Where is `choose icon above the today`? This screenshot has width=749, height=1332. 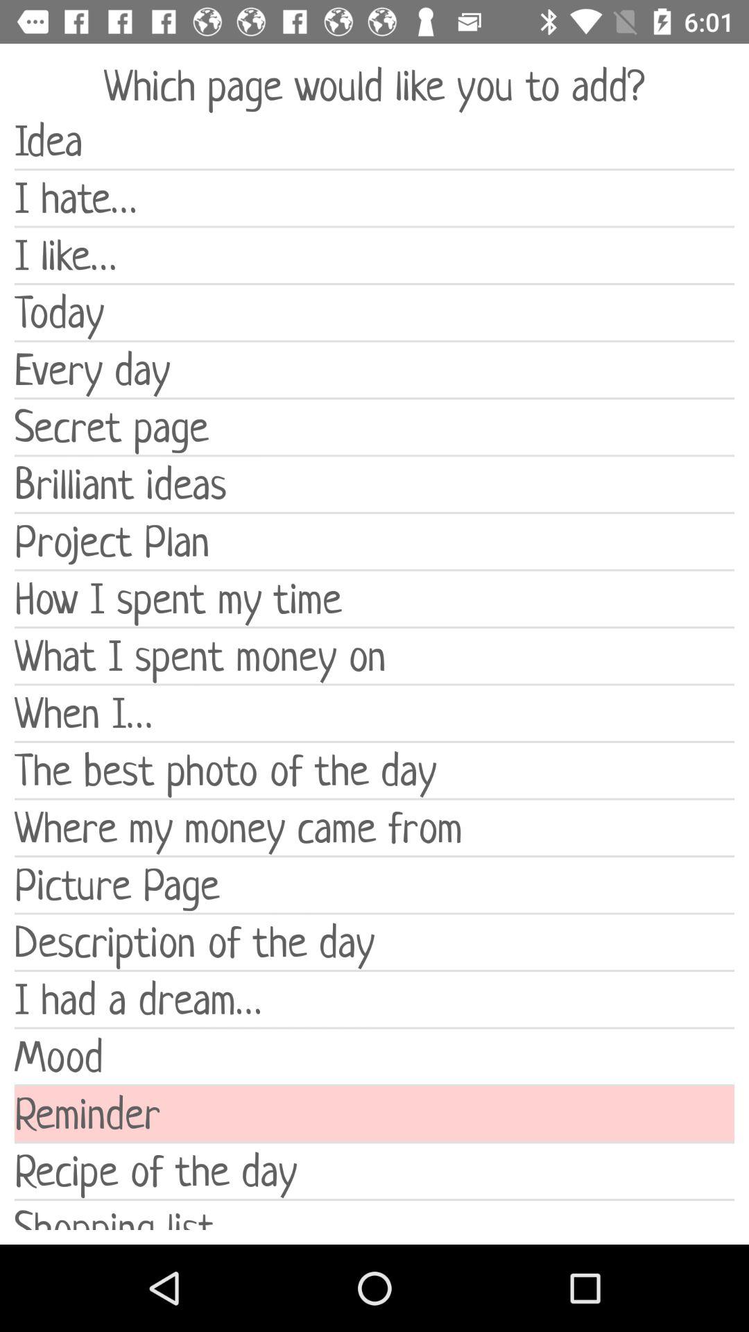 choose icon above the today is located at coordinates (374, 255).